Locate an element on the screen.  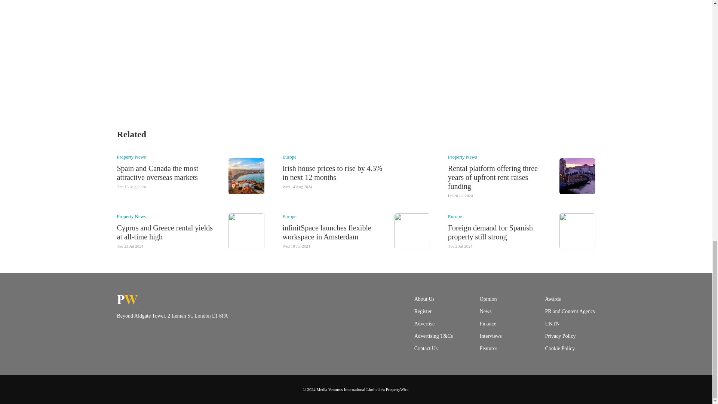
Property News is located at coordinates (463, 156).